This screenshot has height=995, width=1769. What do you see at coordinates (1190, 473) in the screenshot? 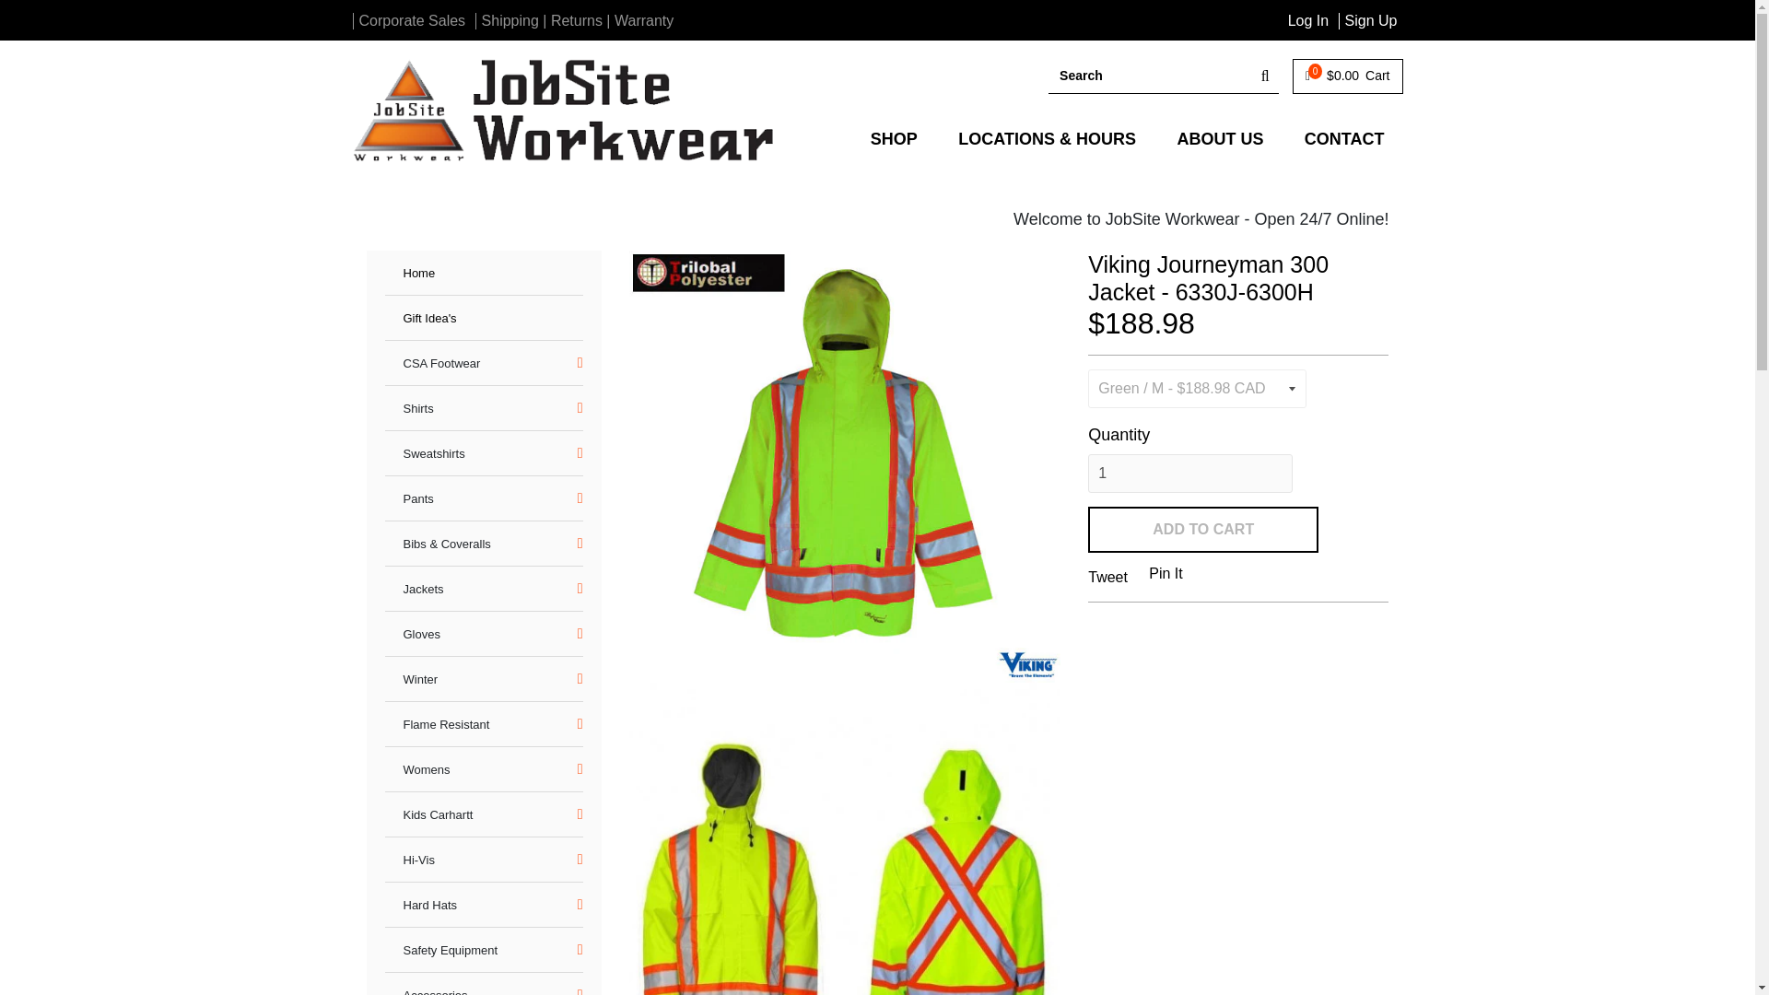
I see `1` at bounding box center [1190, 473].